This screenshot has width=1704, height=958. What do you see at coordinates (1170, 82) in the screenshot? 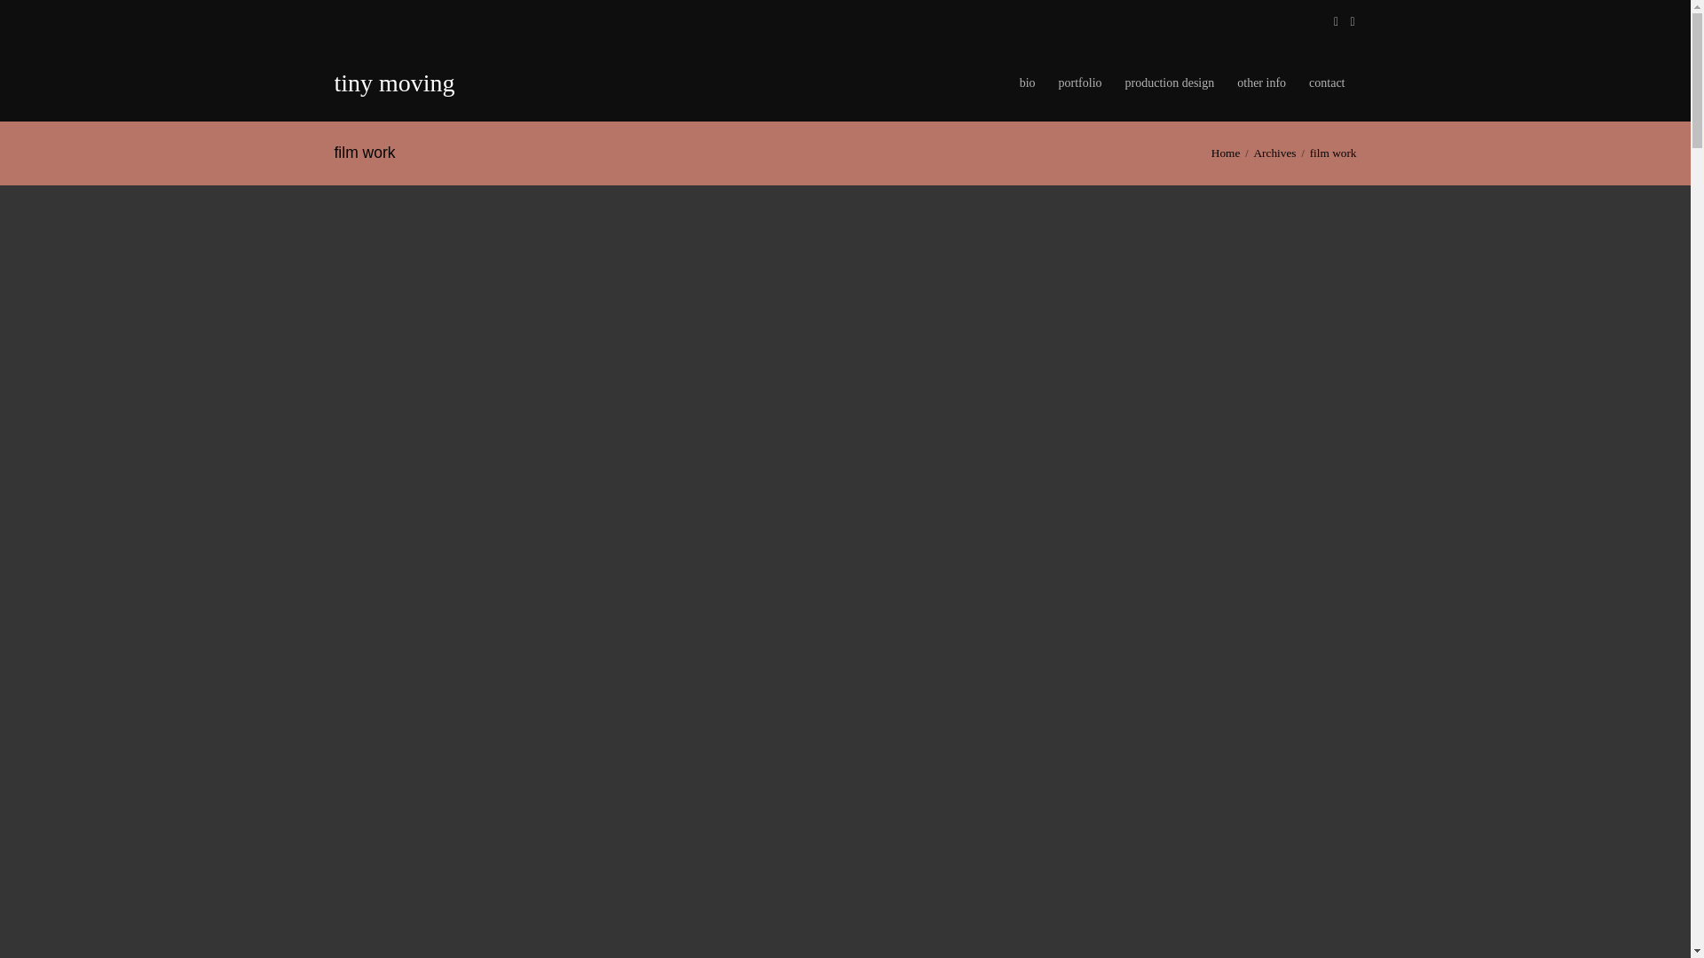
I see `production design` at bounding box center [1170, 82].